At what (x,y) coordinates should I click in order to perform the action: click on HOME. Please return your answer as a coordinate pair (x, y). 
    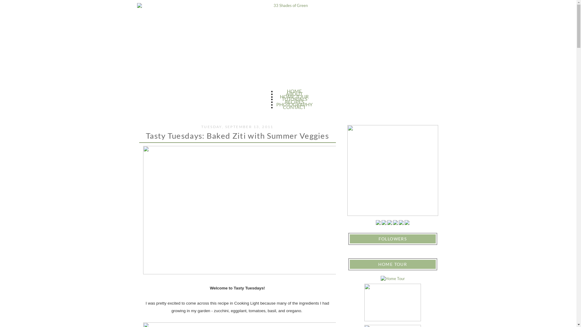
    Looking at the image, I should click on (294, 91).